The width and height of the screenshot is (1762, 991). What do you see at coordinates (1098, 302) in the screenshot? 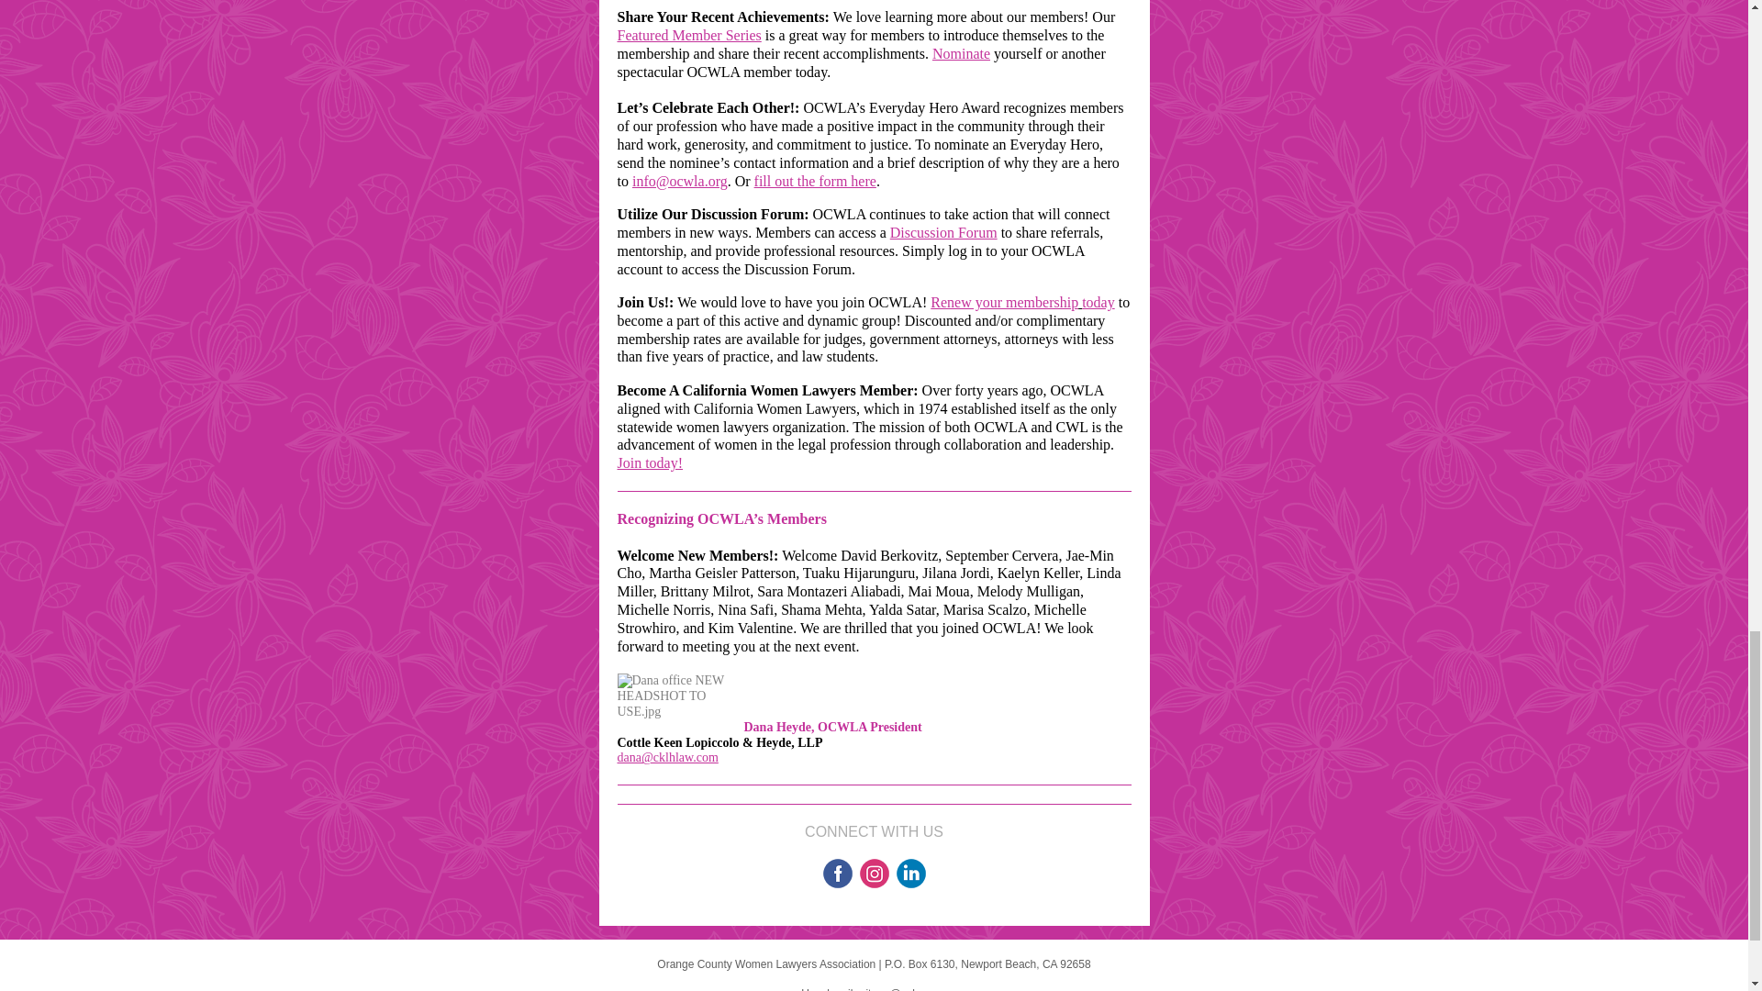
I see `today` at bounding box center [1098, 302].